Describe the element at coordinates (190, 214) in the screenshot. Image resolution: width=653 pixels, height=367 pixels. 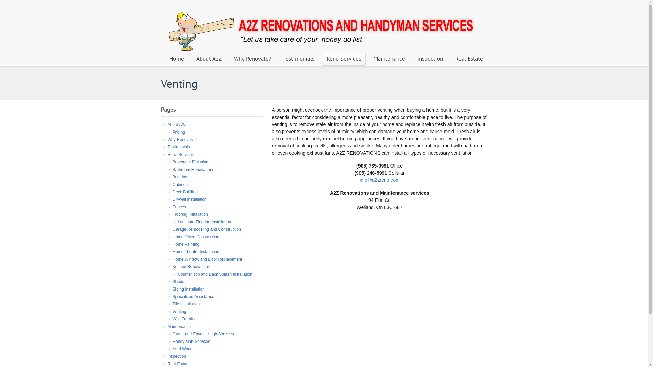
I see `Flooring Installation` at that location.